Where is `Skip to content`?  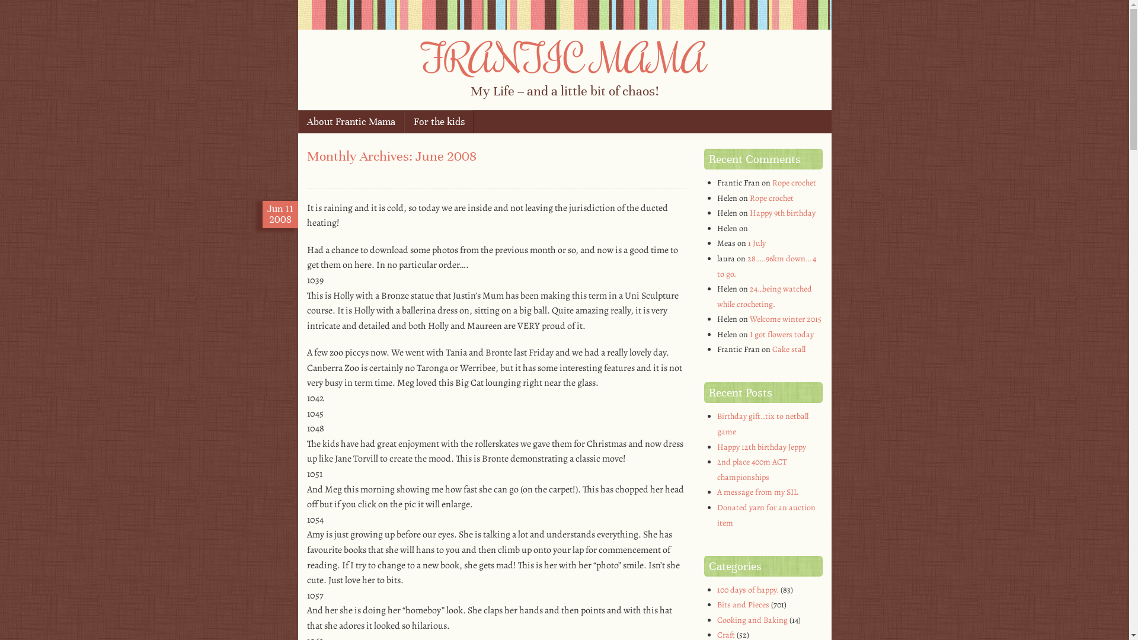
Skip to content is located at coordinates (339, 122).